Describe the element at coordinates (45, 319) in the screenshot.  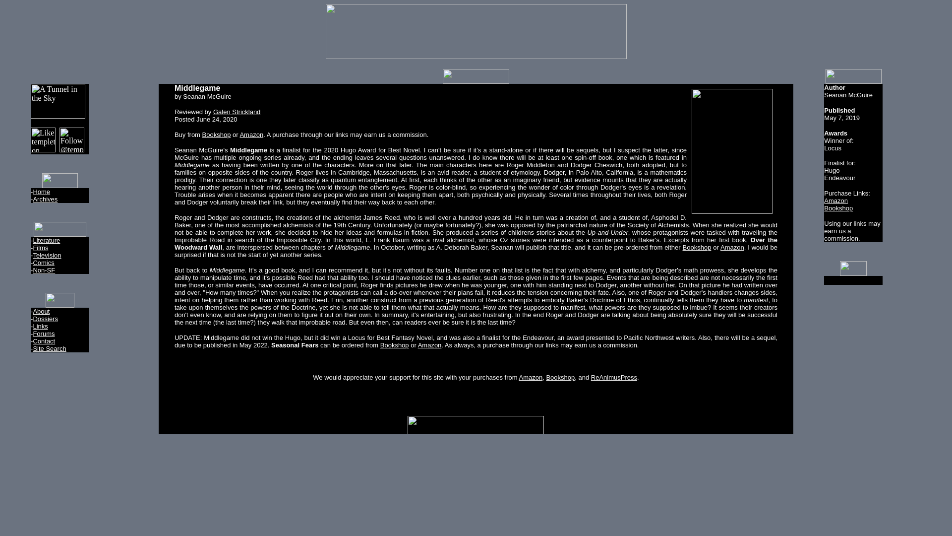
I see `Dossiers` at that location.